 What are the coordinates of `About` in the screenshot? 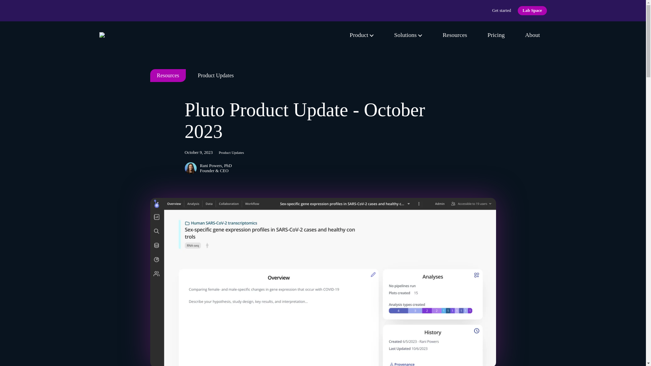 It's located at (533, 35).